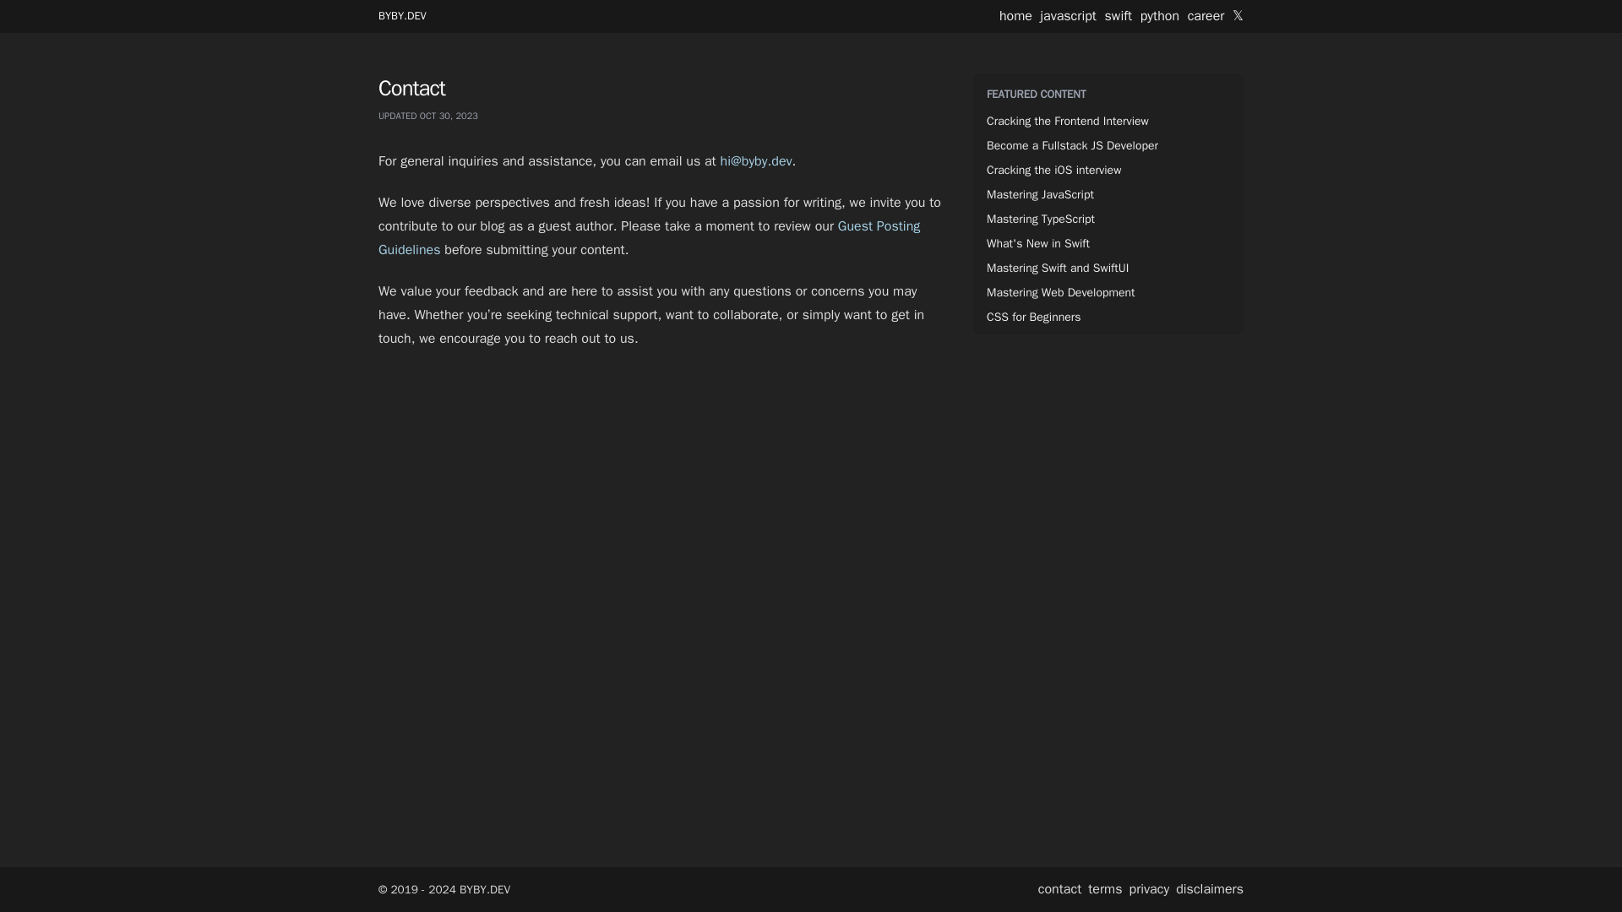 This screenshot has width=1622, height=912. I want to click on swift, so click(1119, 15).